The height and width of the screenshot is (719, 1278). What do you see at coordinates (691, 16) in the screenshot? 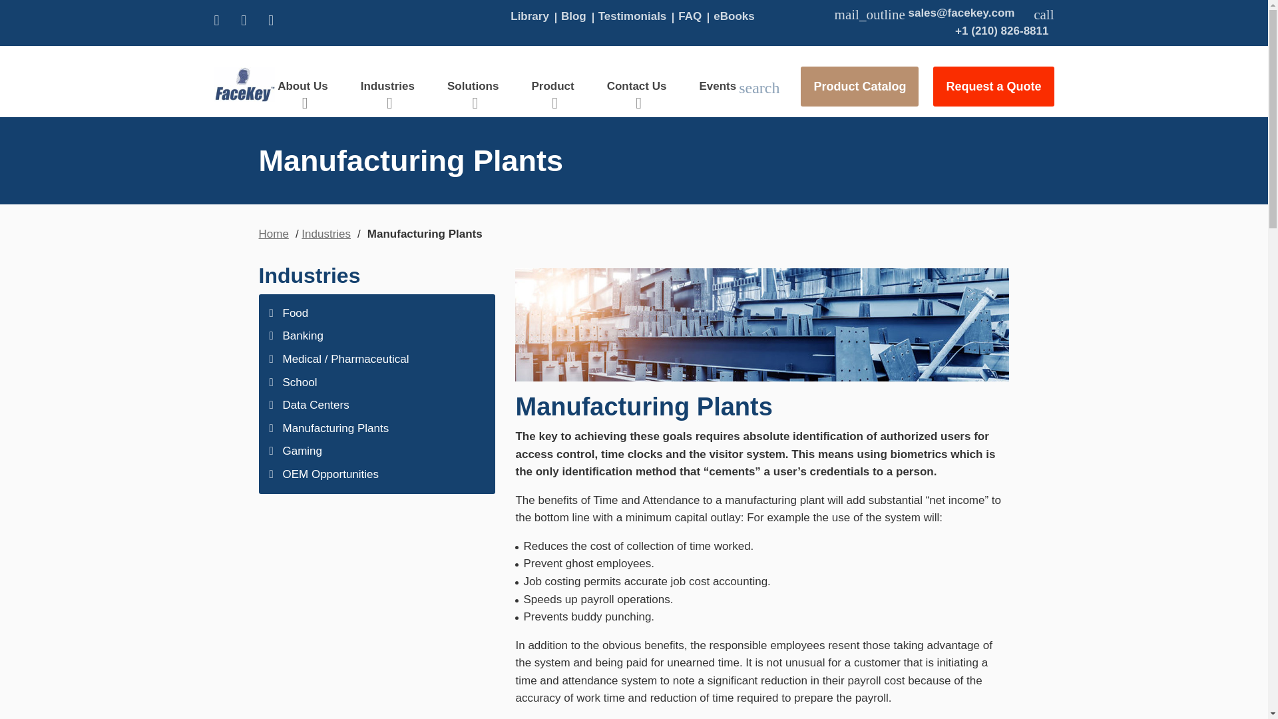
I see `FAQ` at bounding box center [691, 16].